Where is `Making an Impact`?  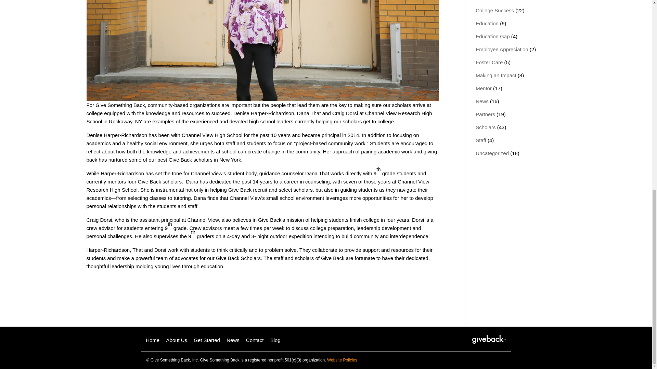
Making an Impact is located at coordinates (495, 75).